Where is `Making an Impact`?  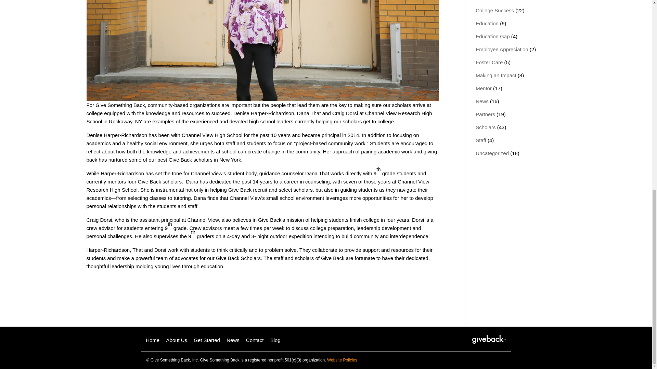
Making an Impact is located at coordinates (495, 75).